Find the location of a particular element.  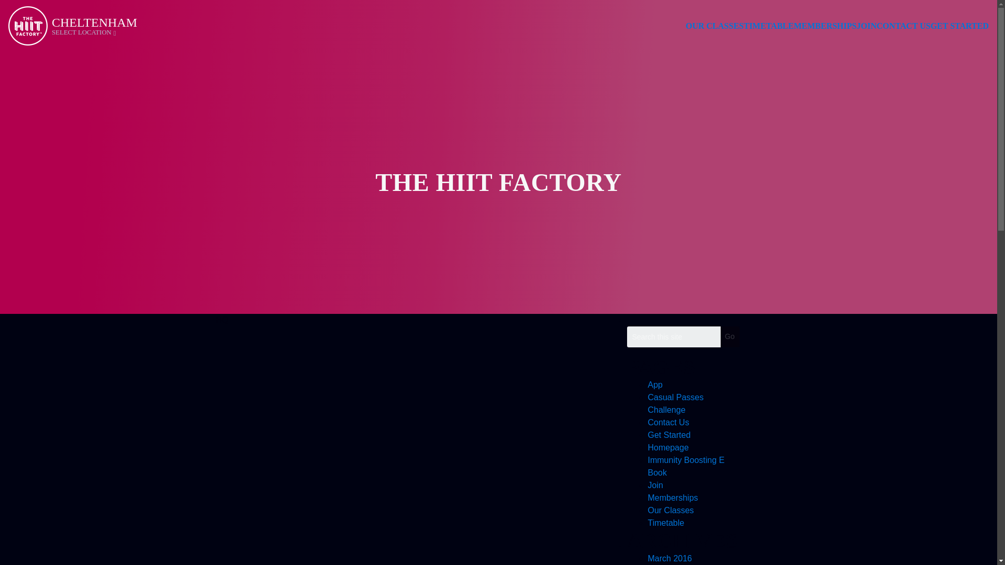

MEMBERSHIPS is located at coordinates (825, 25).